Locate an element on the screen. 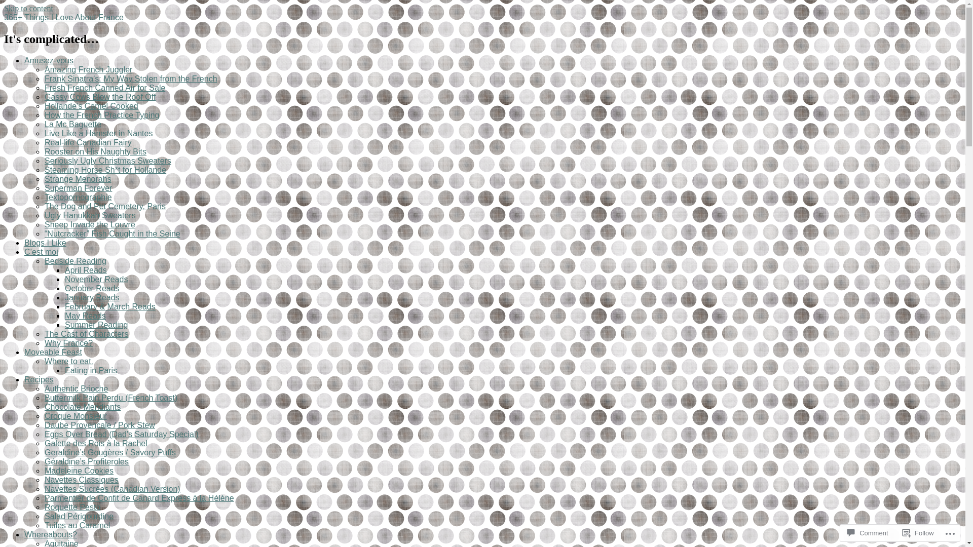  Authentic Brioche is located at coordinates (76, 388).